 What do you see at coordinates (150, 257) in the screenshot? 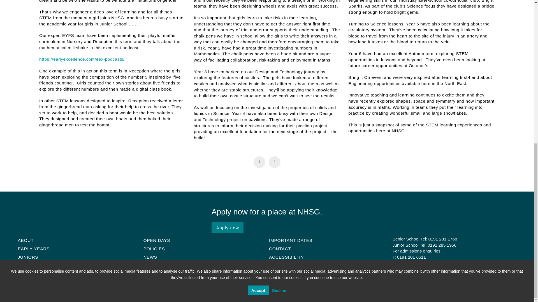
I see `NEWS` at bounding box center [150, 257].